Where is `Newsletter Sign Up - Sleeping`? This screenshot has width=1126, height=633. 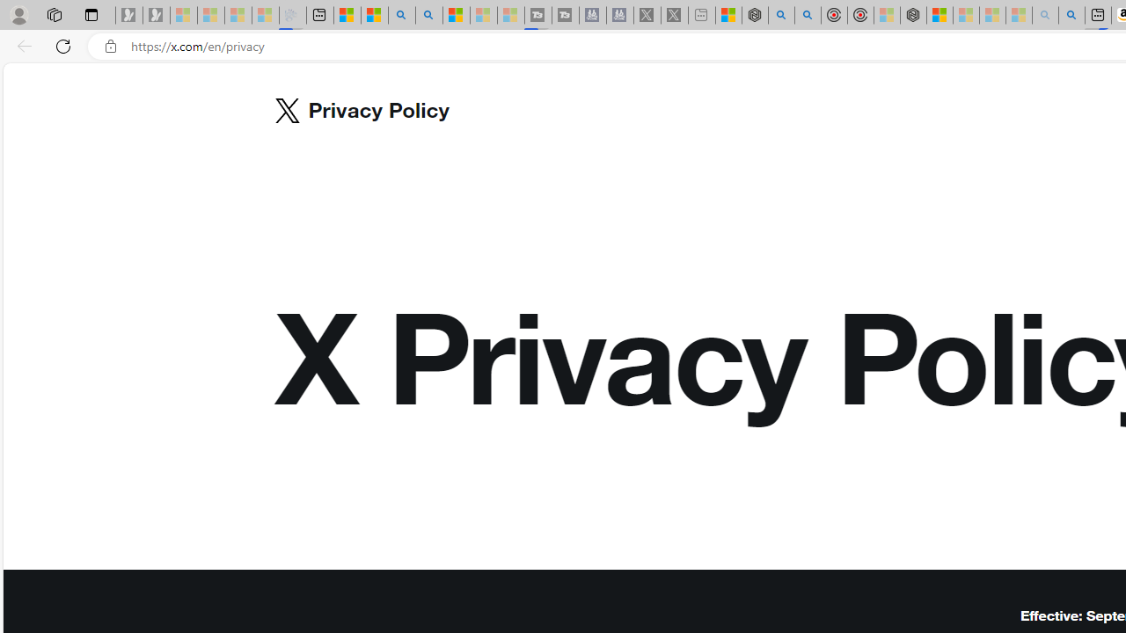
Newsletter Sign Up - Sleeping is located at coordinates (157, 16).